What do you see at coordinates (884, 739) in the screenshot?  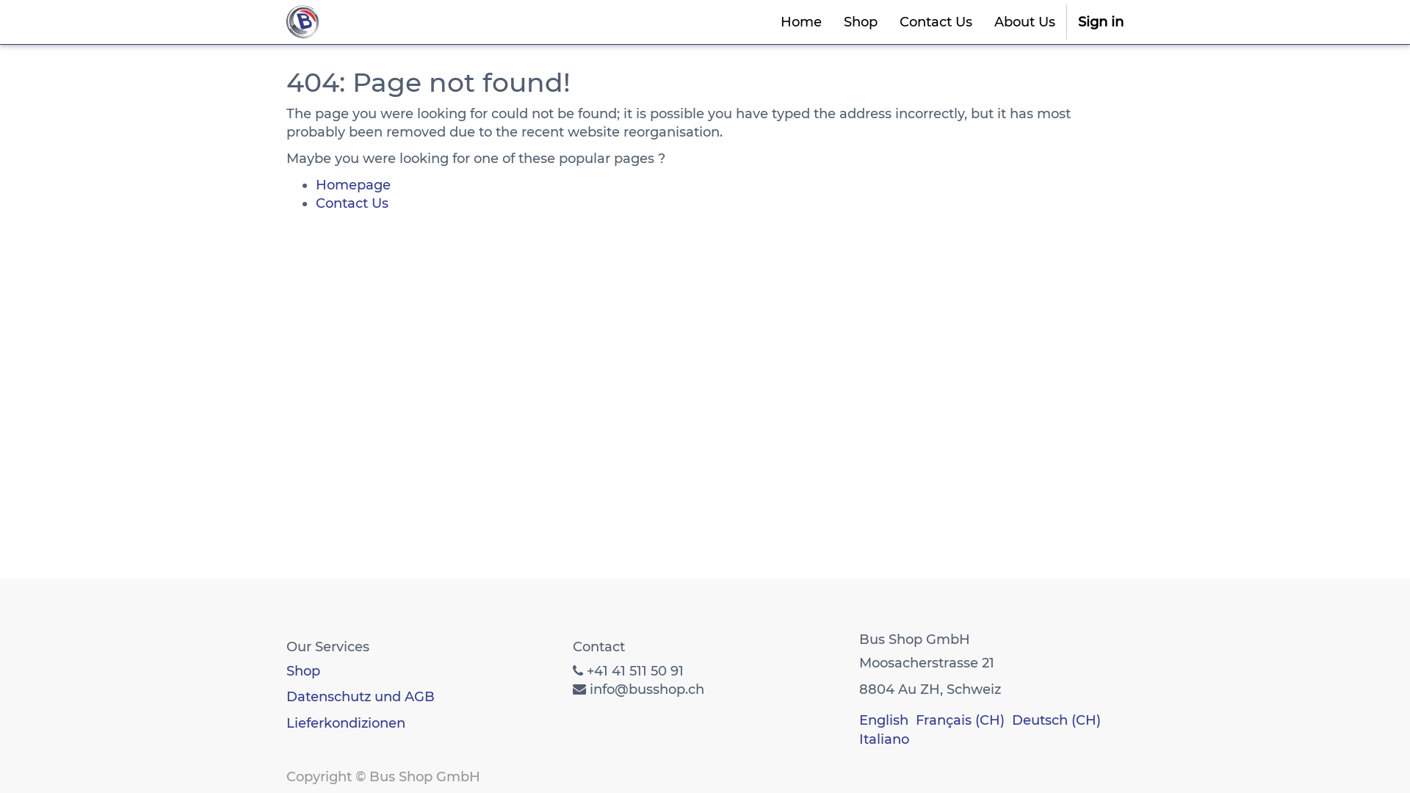 I see `Italiano` at bounding box center [884, 739].